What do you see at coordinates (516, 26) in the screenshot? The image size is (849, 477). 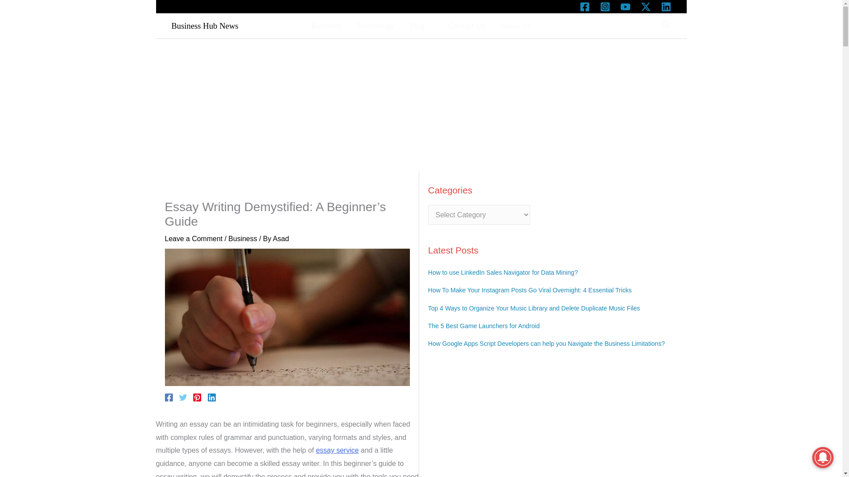 I see `About Us` at bounding box center [516, 26].